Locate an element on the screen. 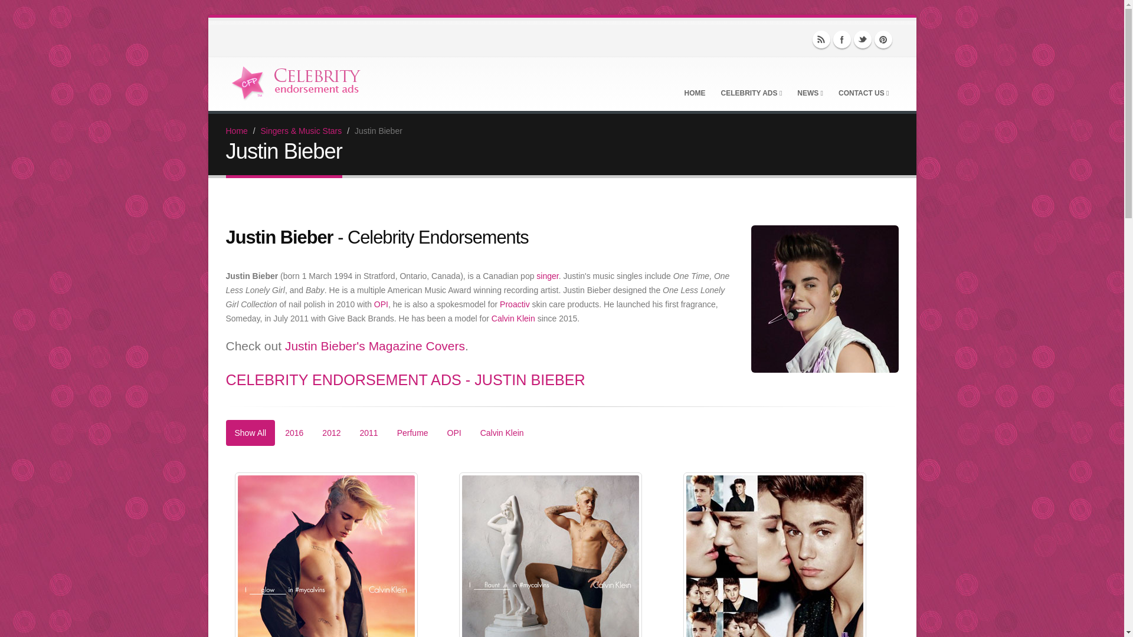  Show All is located at coordinates (250, 433).